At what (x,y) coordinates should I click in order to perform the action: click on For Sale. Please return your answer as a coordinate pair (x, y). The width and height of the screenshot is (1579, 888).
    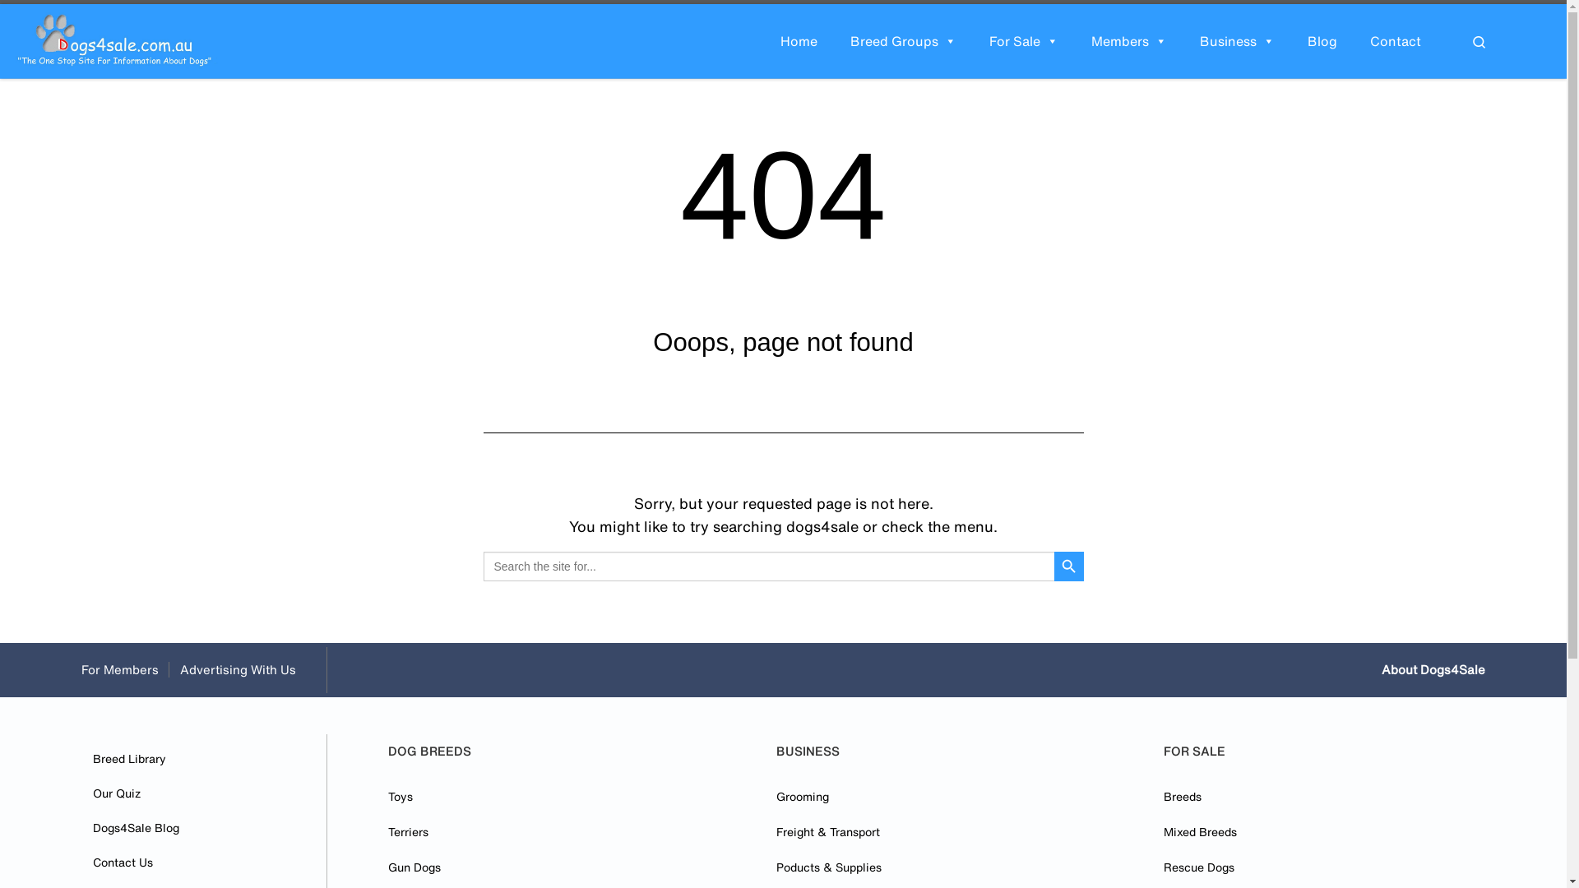
    Looking at the image, I should click on (1024, 41).